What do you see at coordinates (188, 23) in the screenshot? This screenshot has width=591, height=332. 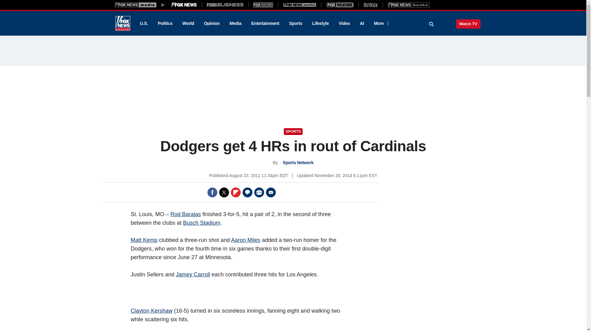 I see `World` at bounding box center [188, 23].